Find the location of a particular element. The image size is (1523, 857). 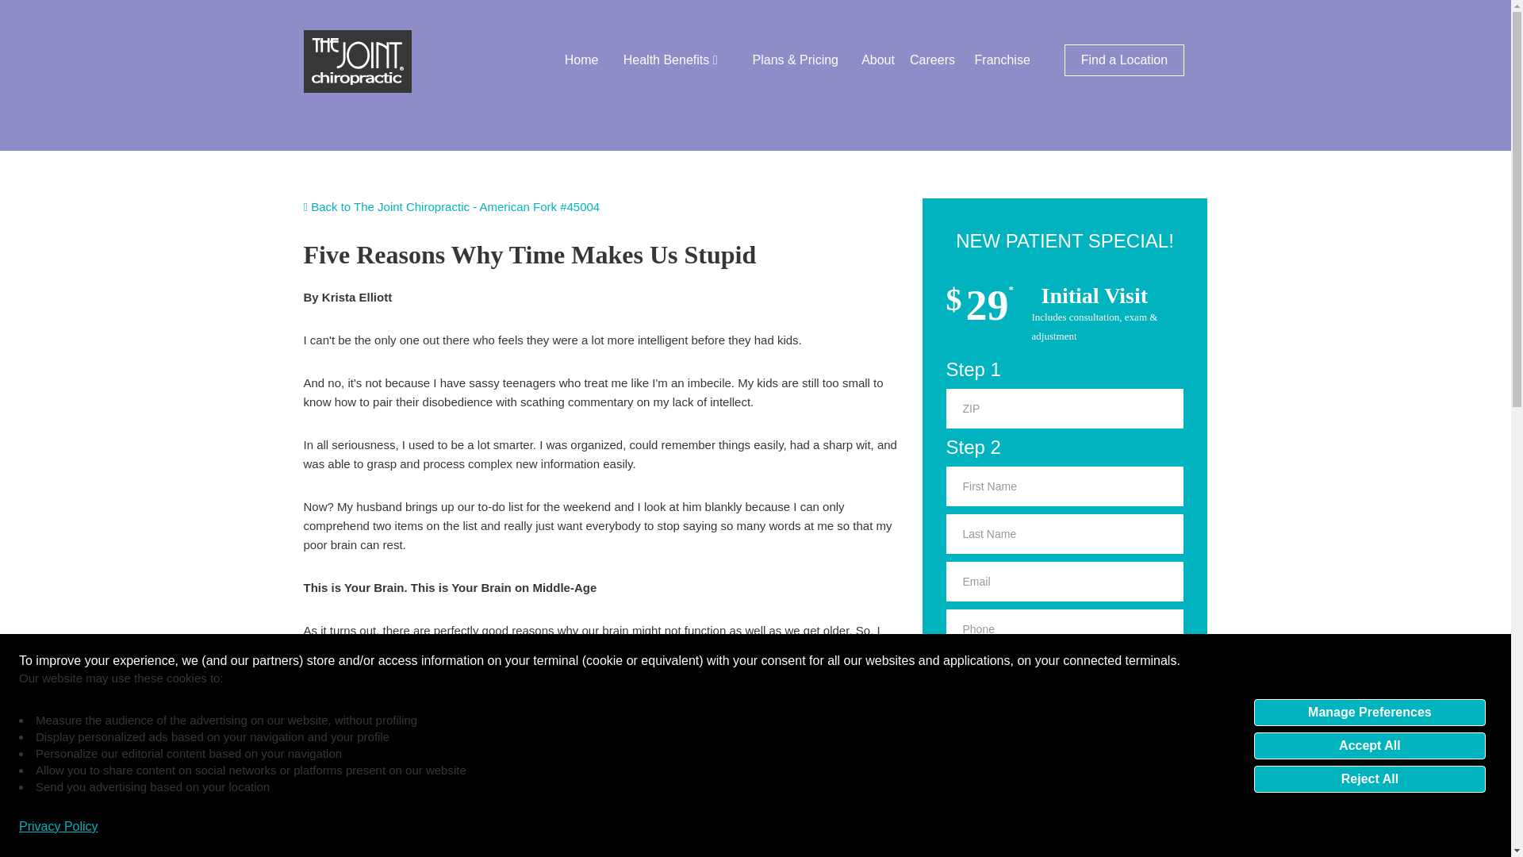

Franchise is located at coordinates (1003, 60).